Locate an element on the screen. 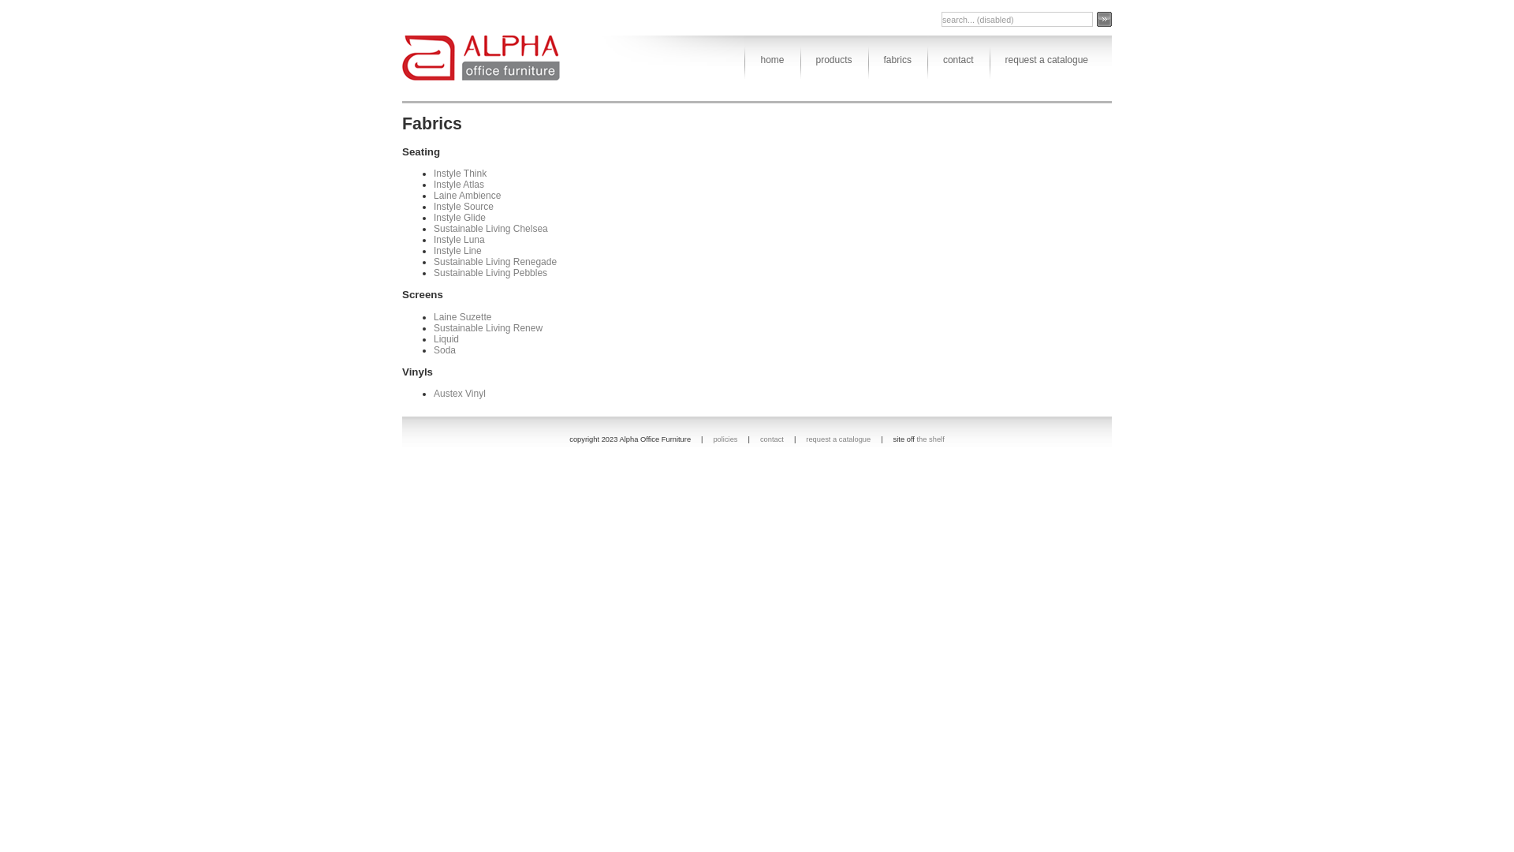 Image resolution: width=1514 pixels, height=852 pixels. contact is located at coordinates (959, 60).